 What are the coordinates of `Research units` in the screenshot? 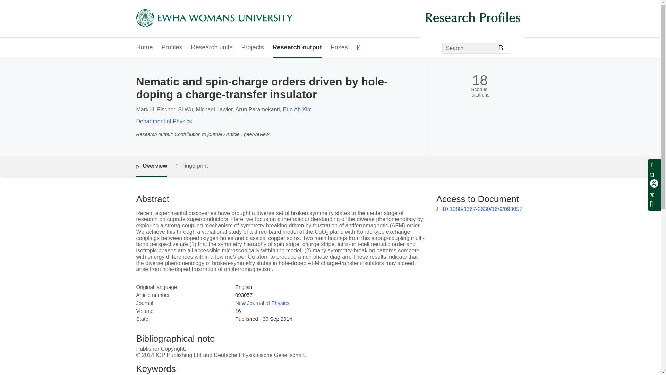 It's located at (212, 48).